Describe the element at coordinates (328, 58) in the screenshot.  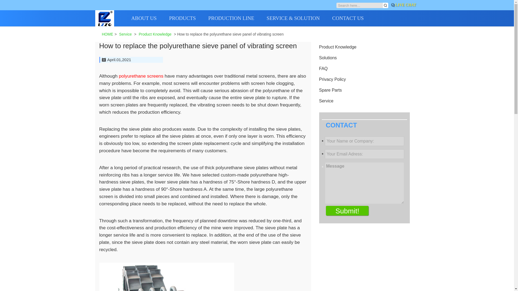
I see `Solutions` at that location.